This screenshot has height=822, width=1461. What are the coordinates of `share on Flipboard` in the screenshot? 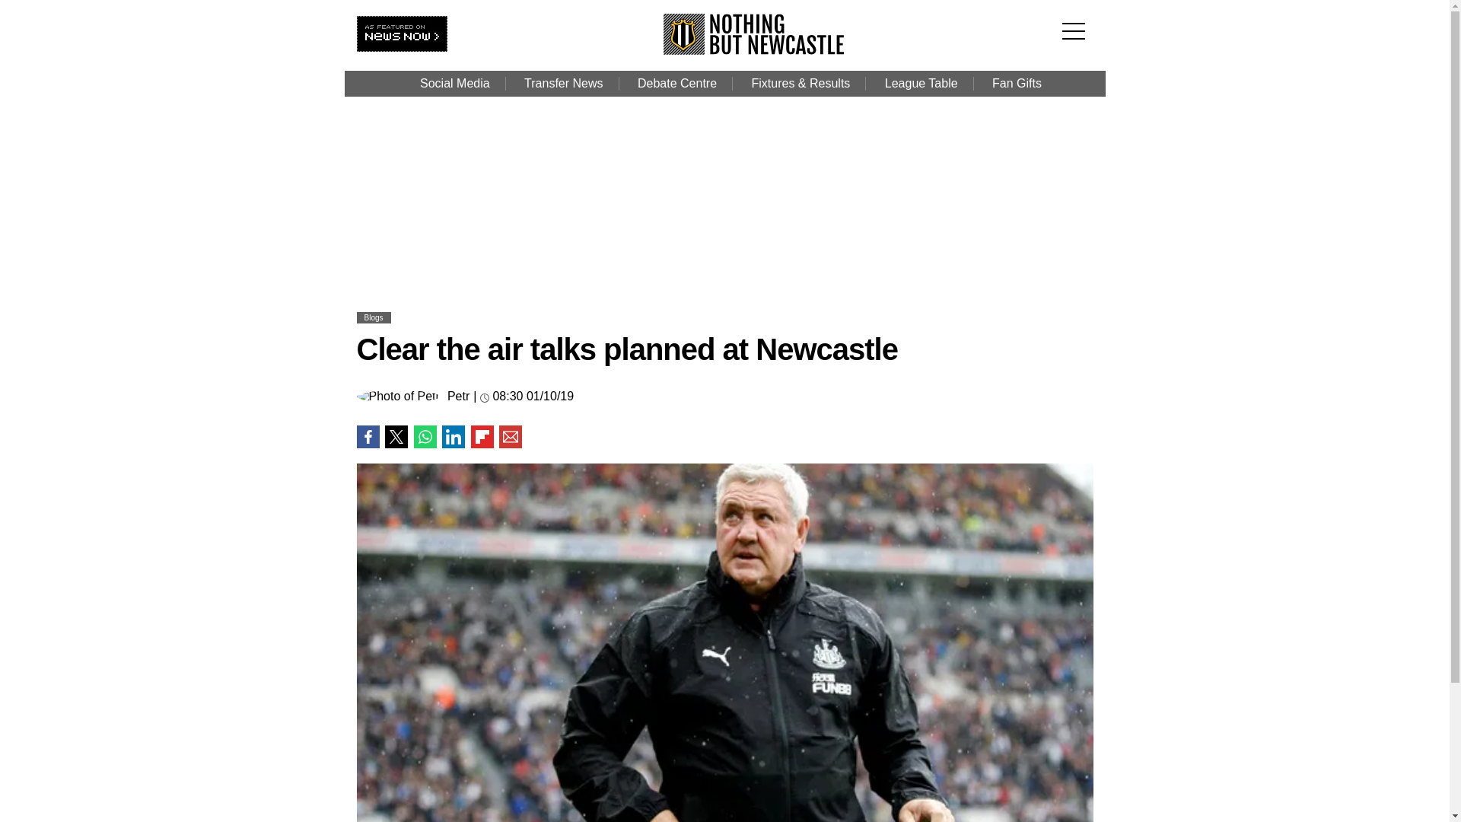 It's located at (482, 437).